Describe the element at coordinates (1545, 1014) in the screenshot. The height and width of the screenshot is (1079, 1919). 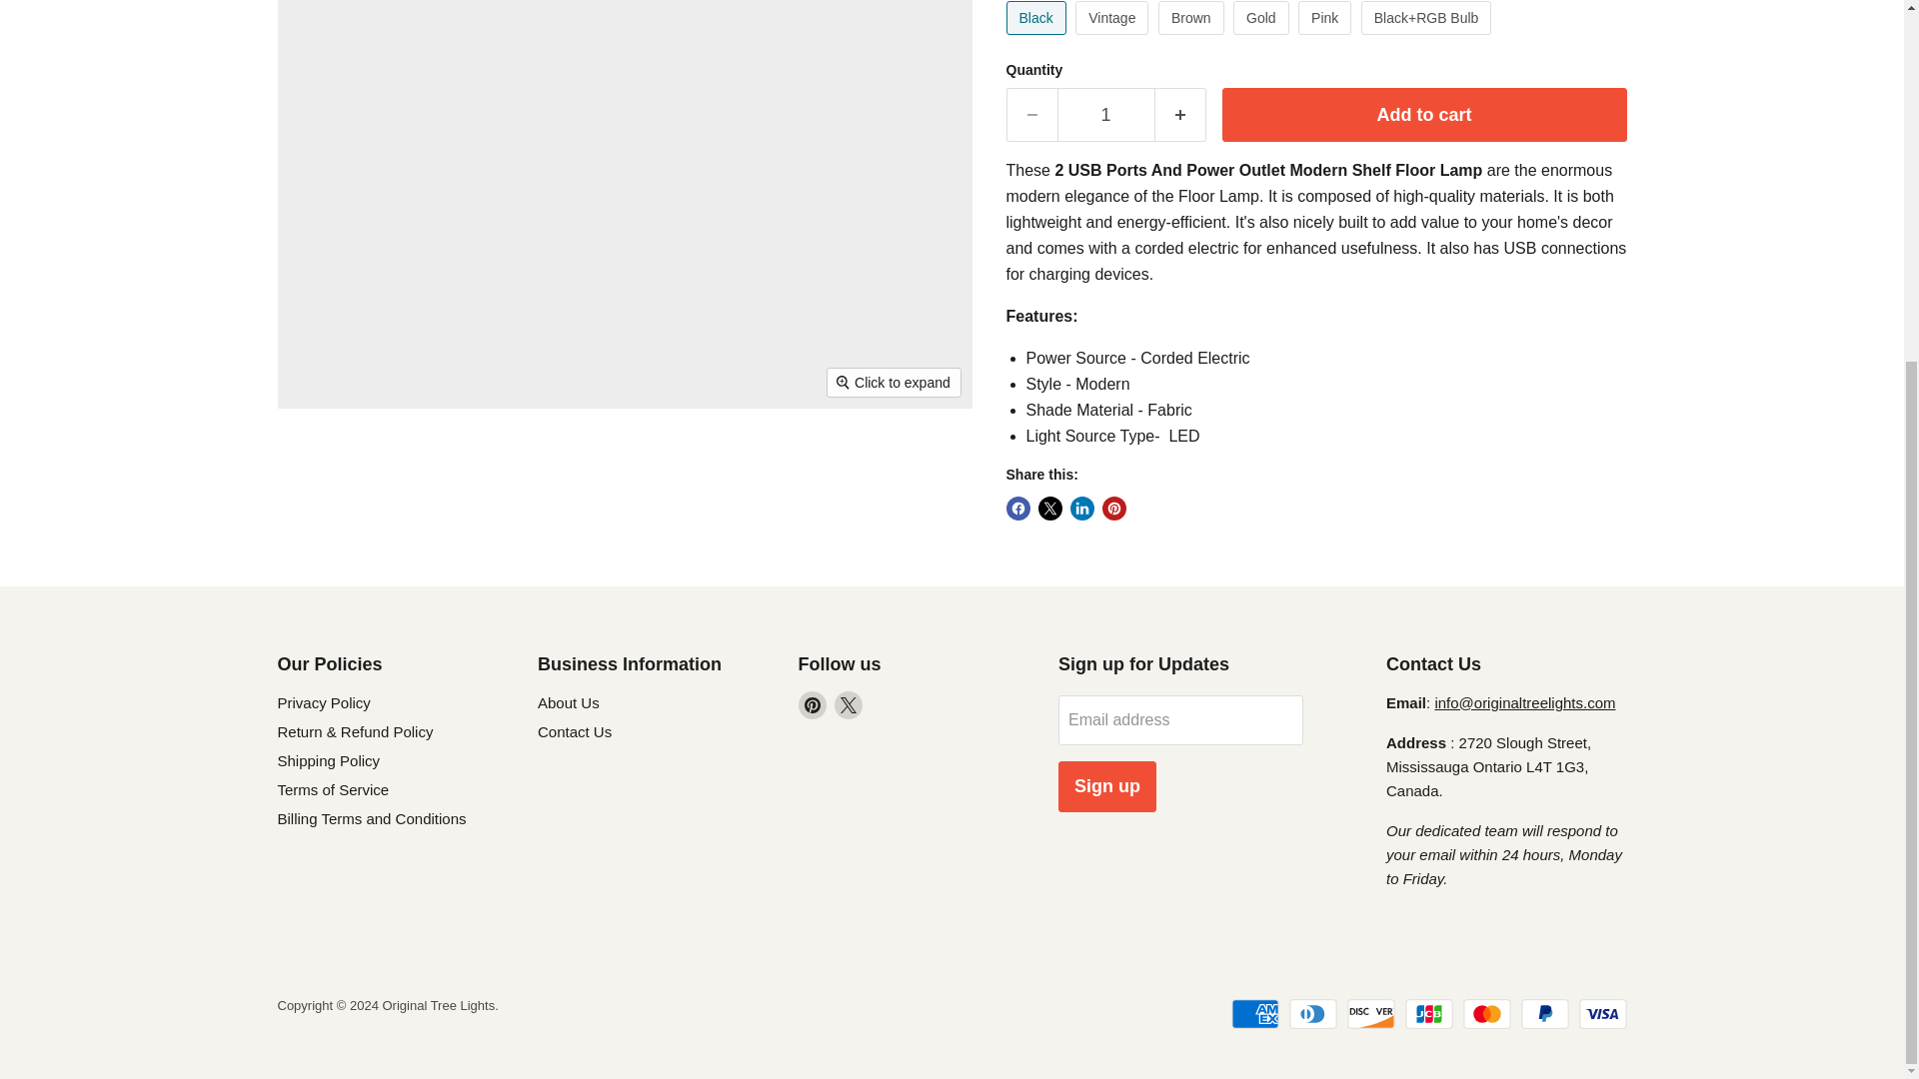
I see `PayPal` at that location.